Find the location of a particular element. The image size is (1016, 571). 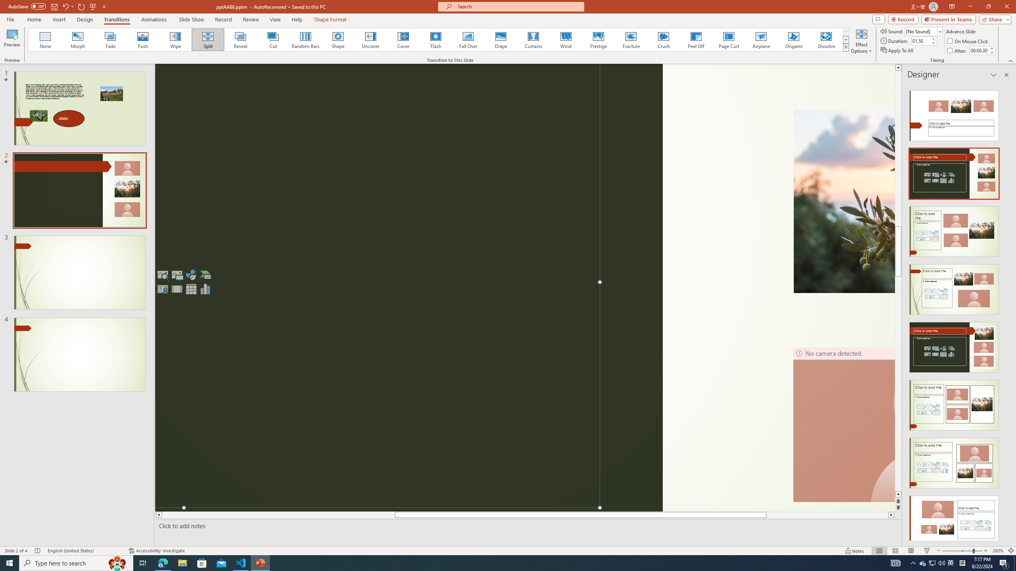

Accessibility Checker Accessibility: Investigate is located at coordinates (157, 551).